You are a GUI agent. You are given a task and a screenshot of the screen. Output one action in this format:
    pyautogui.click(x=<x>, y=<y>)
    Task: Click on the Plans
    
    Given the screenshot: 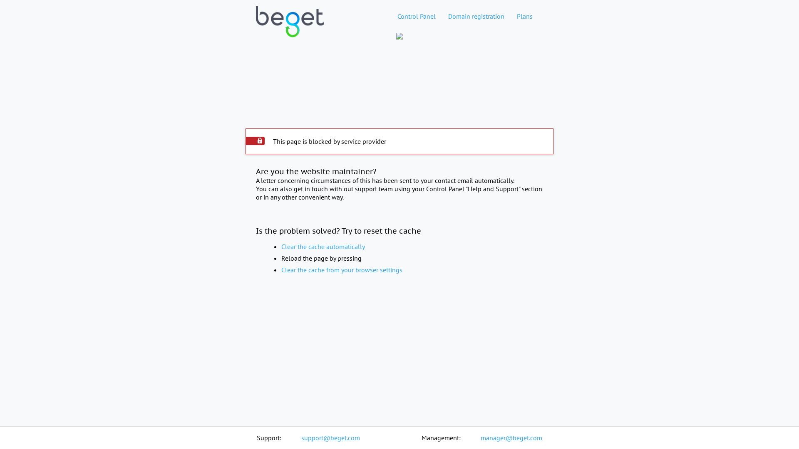 What is the action you would take?
    pyautogui.click(x=525, y=16)
    